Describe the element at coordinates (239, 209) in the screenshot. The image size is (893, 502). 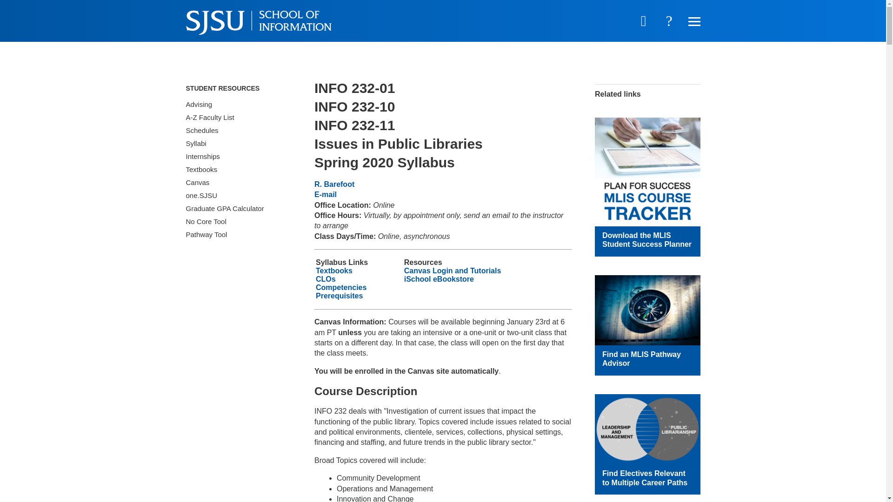
I see `Graduate GPA Calculator` at that location.